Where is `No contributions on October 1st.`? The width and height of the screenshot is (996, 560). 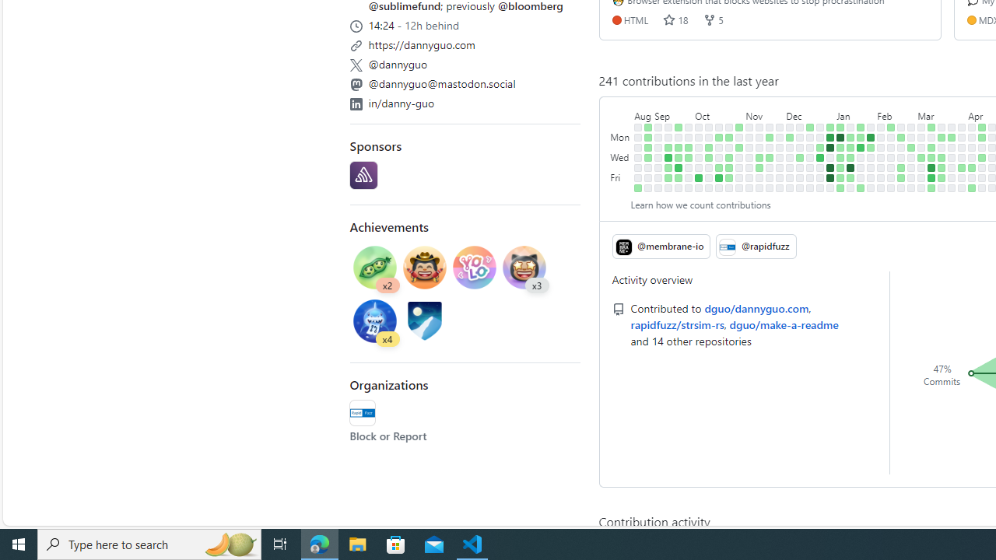 No contributions on October 1st. is located at coordinates (699, 127).